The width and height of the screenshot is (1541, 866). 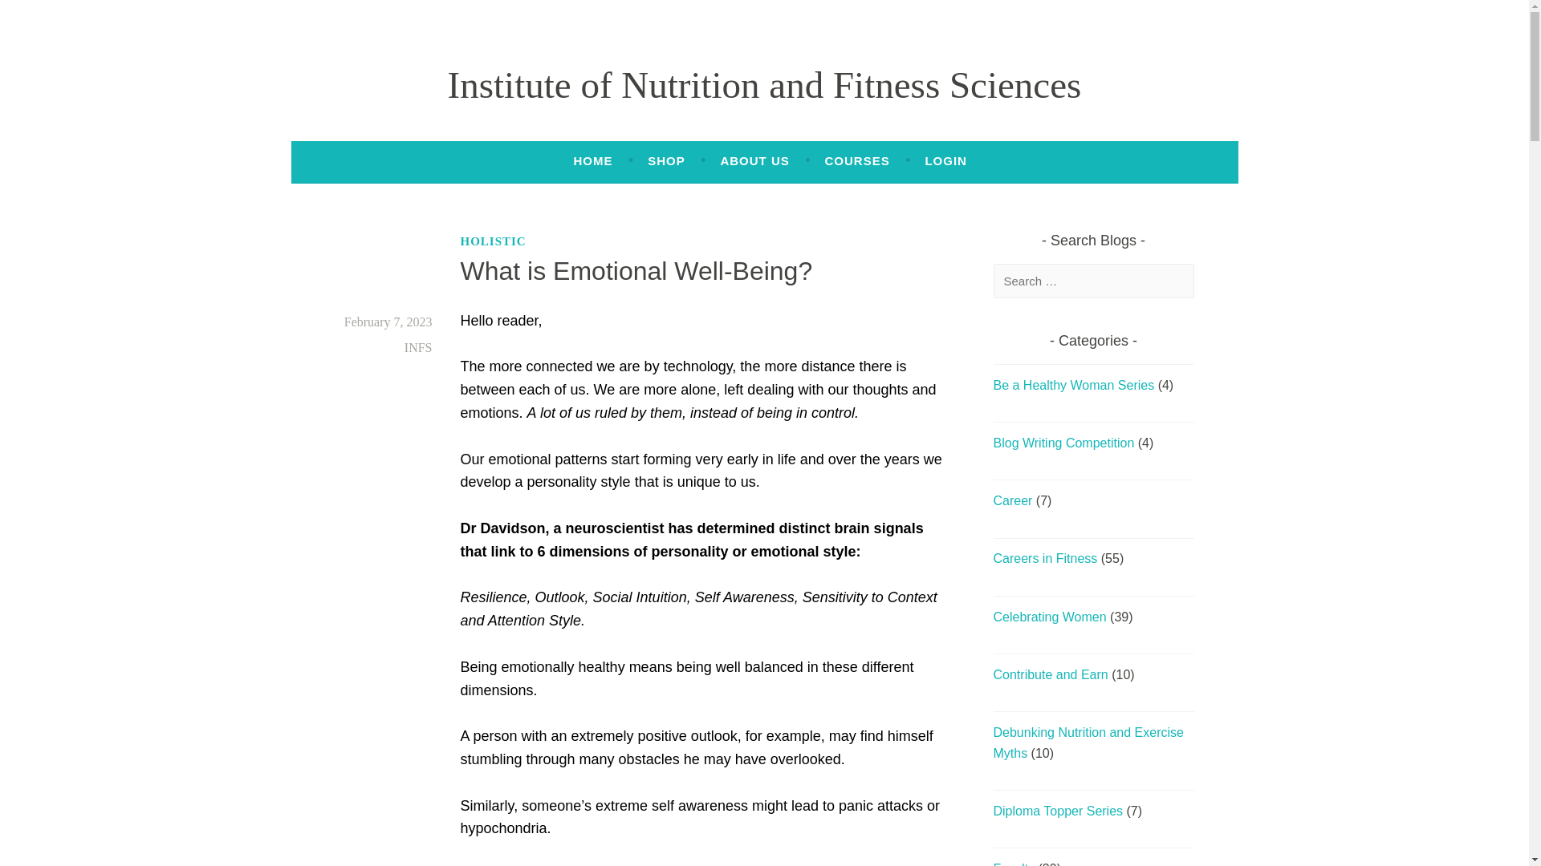 What do you see at coordinates (1051, 674) in the screenshot?
I see `Contribute and Earn` at bounding box center [1051, 674].